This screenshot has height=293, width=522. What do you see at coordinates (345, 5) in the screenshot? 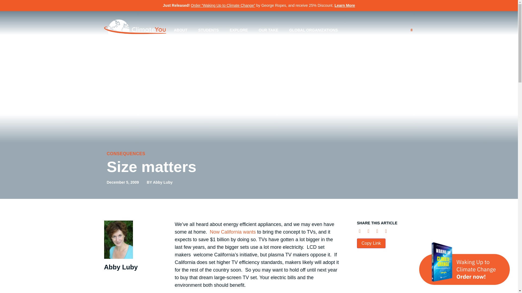
I see `Learn More` at bounding box center [345, 5].